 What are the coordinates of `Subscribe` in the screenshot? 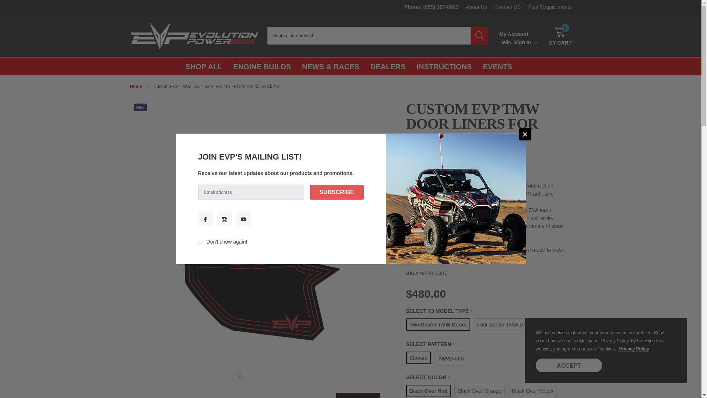 It's located at (532, 391).